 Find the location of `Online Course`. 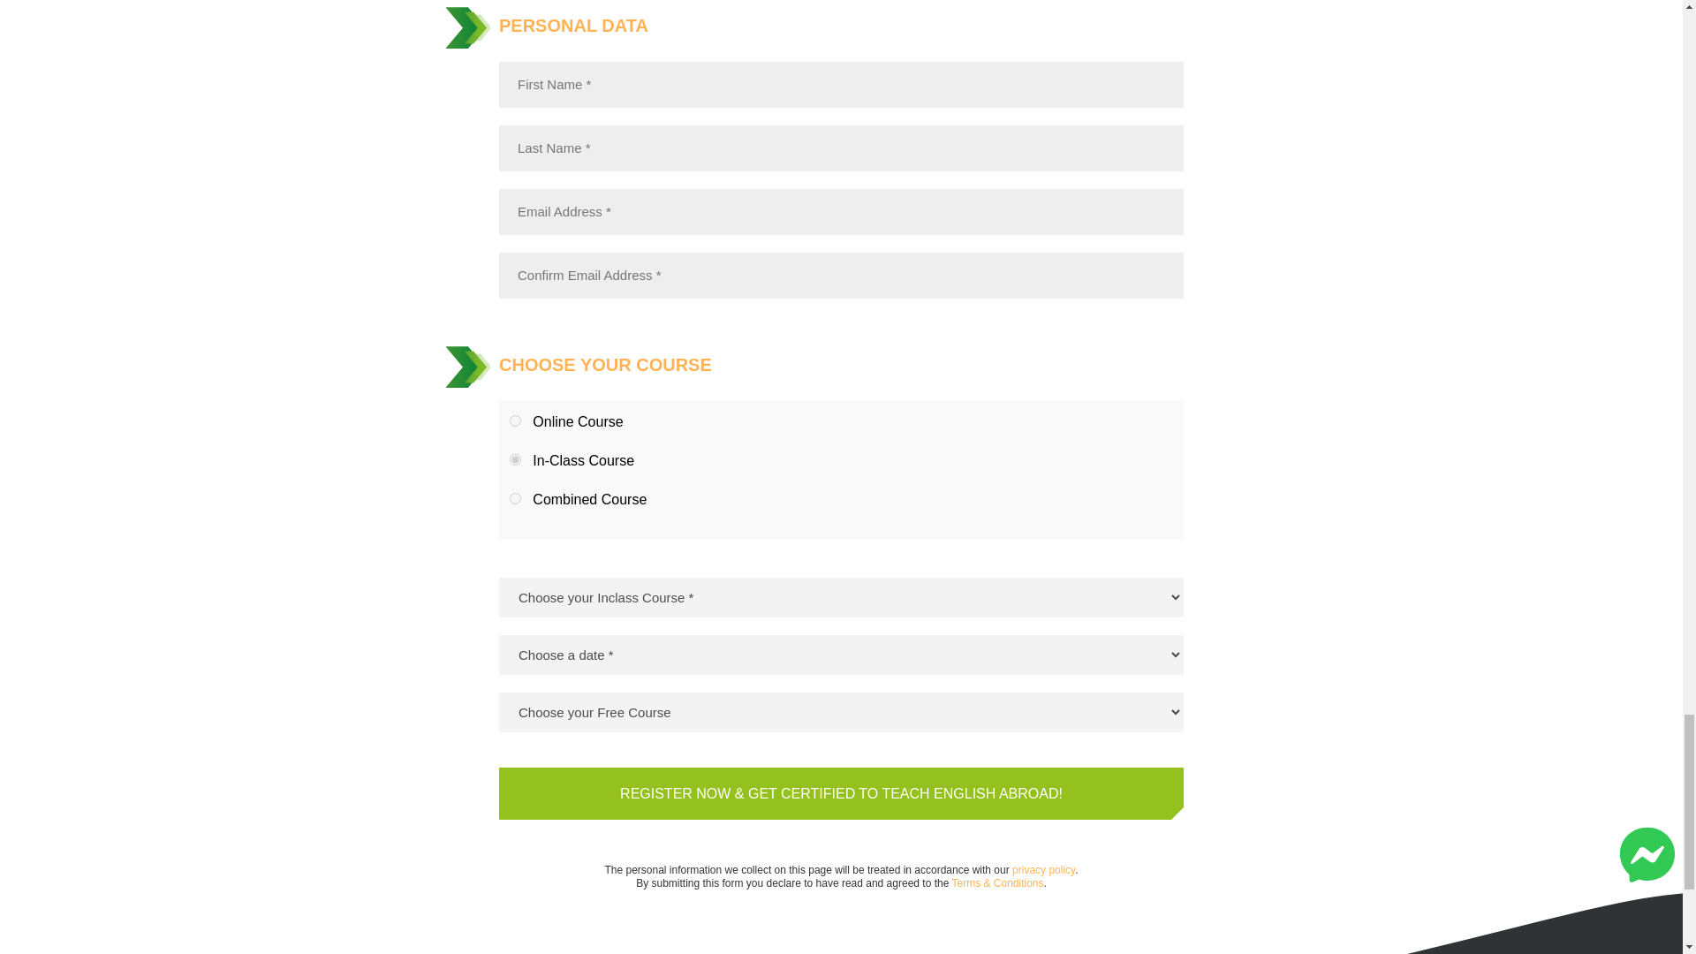

Online Course is located at coordinates (515, 420).